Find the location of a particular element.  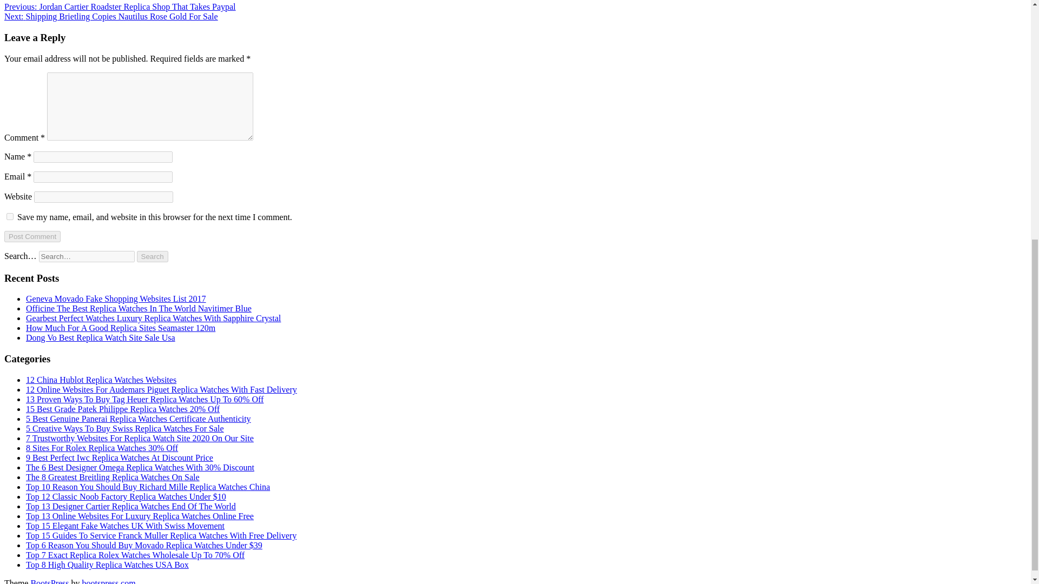

Post Comment is located at coordinates (32, 236).